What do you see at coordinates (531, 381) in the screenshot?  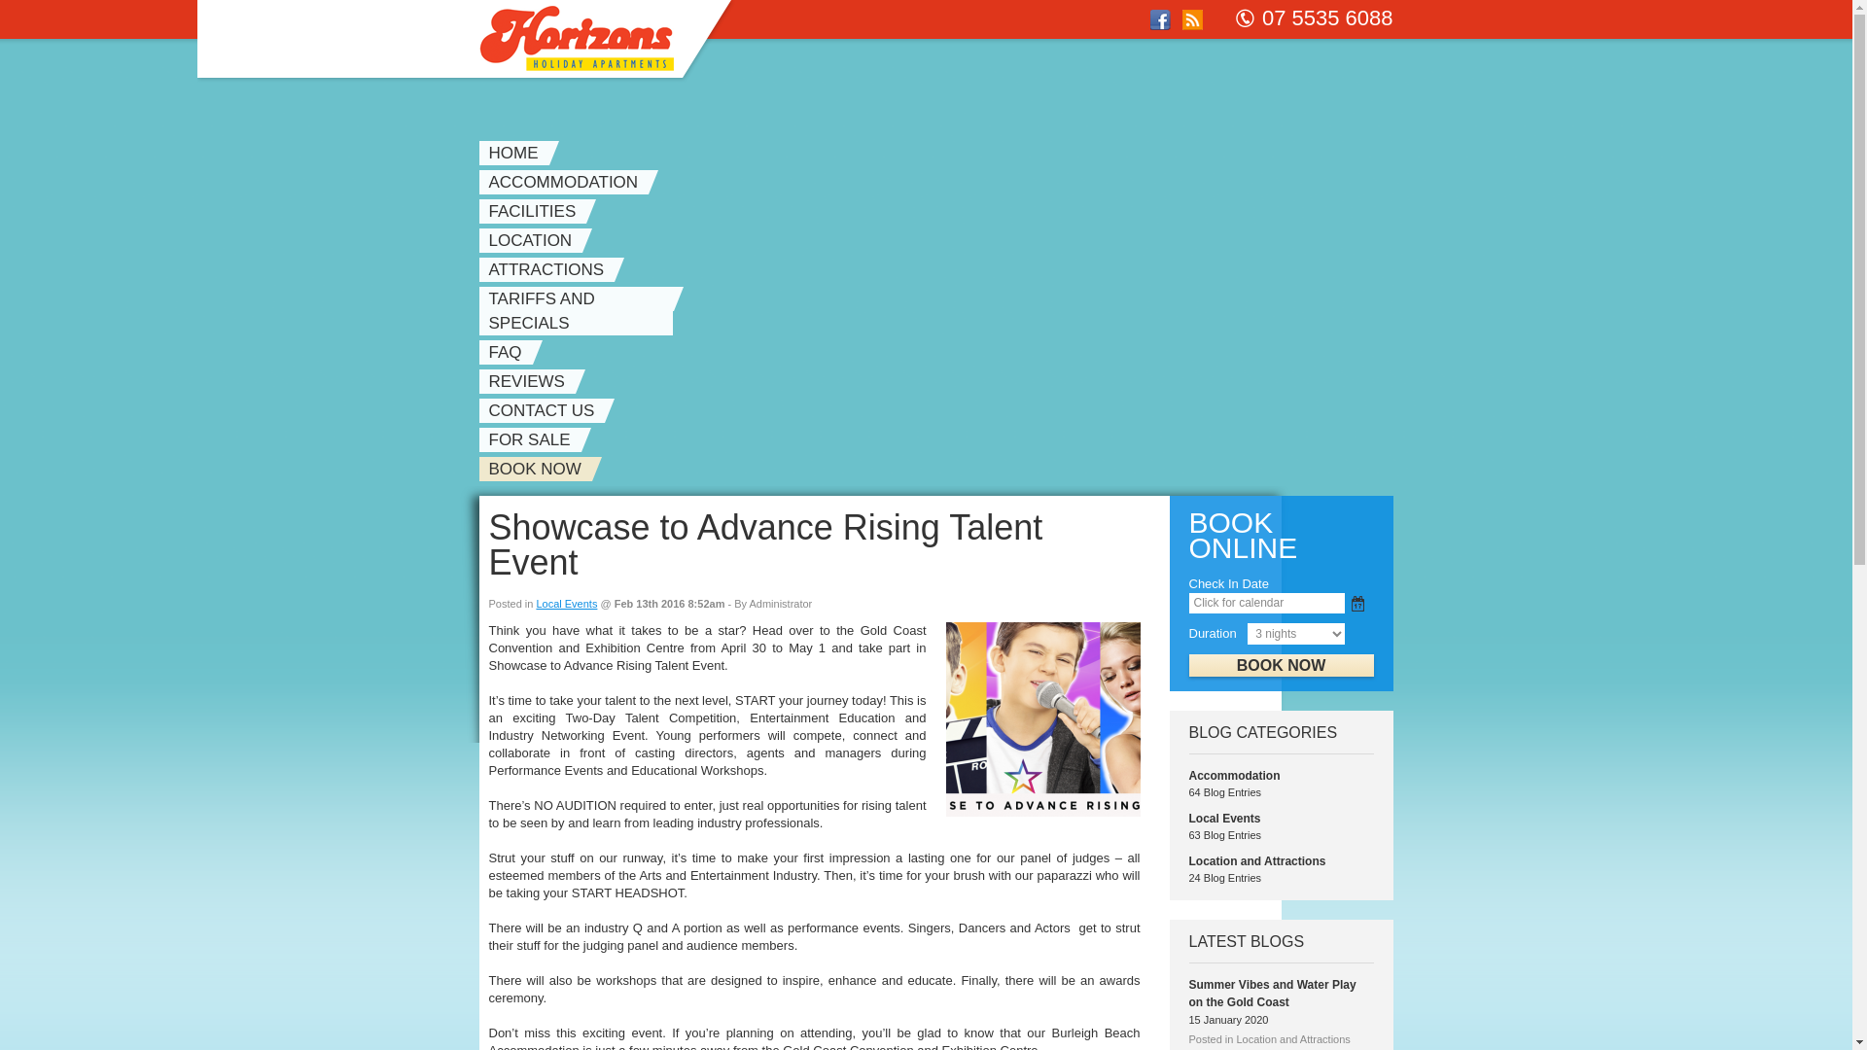 I see `REVIEWS` at bounding box center [531, 381].